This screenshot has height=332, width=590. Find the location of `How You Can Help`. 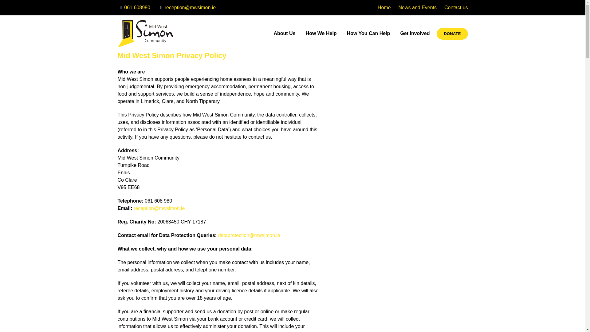

How You Can Help is located at coordinates (369, 34).